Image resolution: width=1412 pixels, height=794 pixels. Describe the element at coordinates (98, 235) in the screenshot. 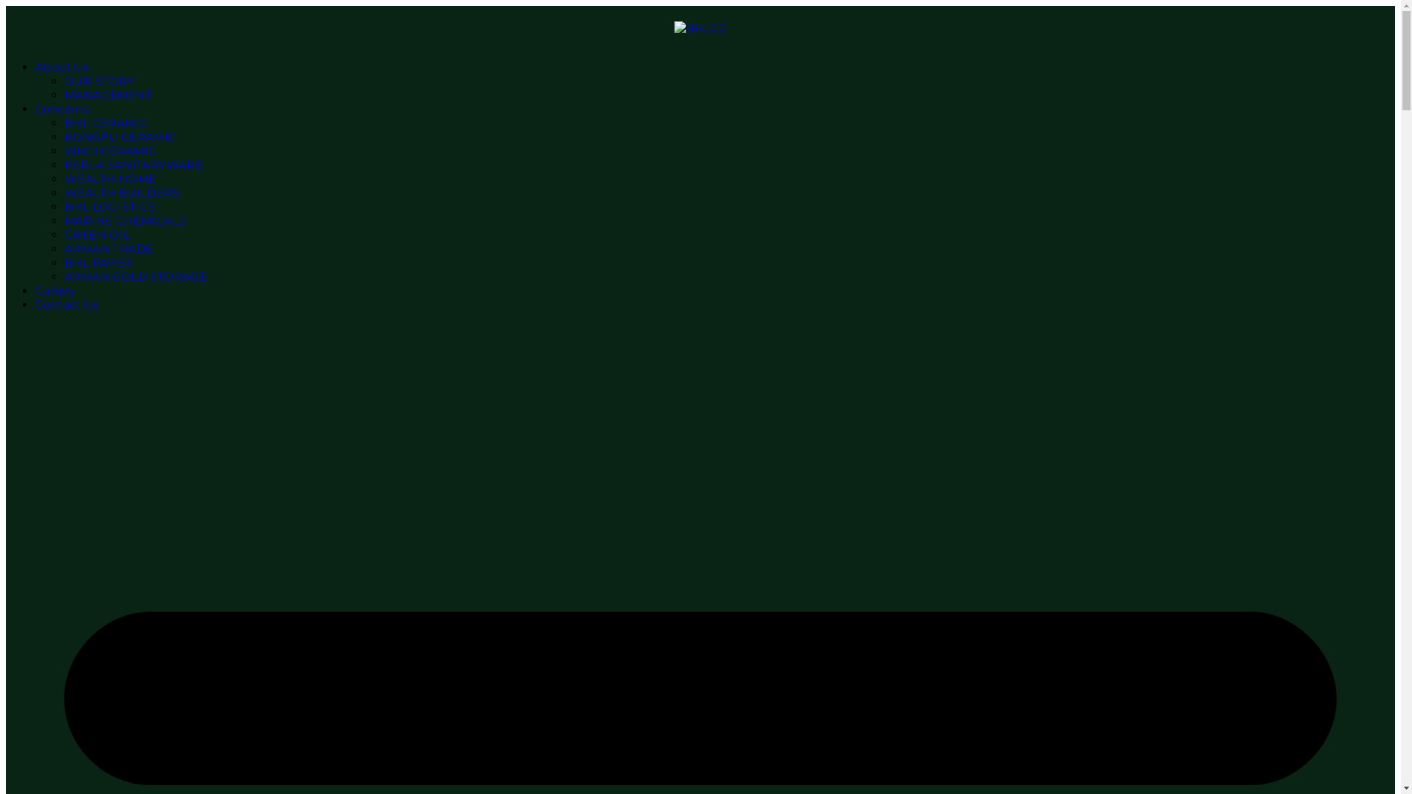

I see `GREEN OIL` at that location.